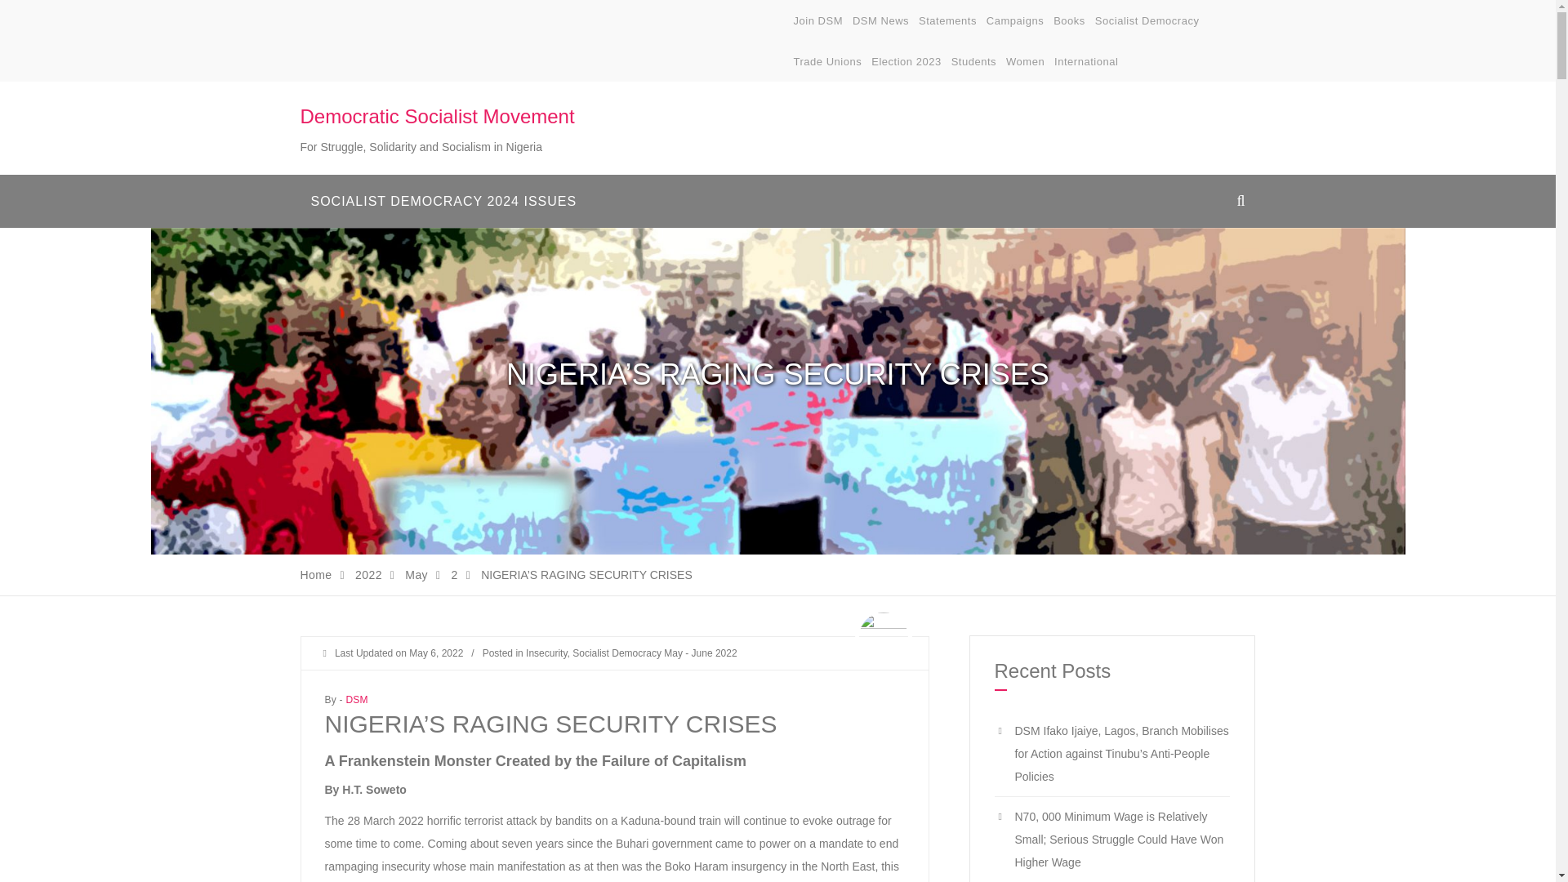  Describe the element at coordinates (546, 653) in the screenshot. I see `Insecurity` at that location.